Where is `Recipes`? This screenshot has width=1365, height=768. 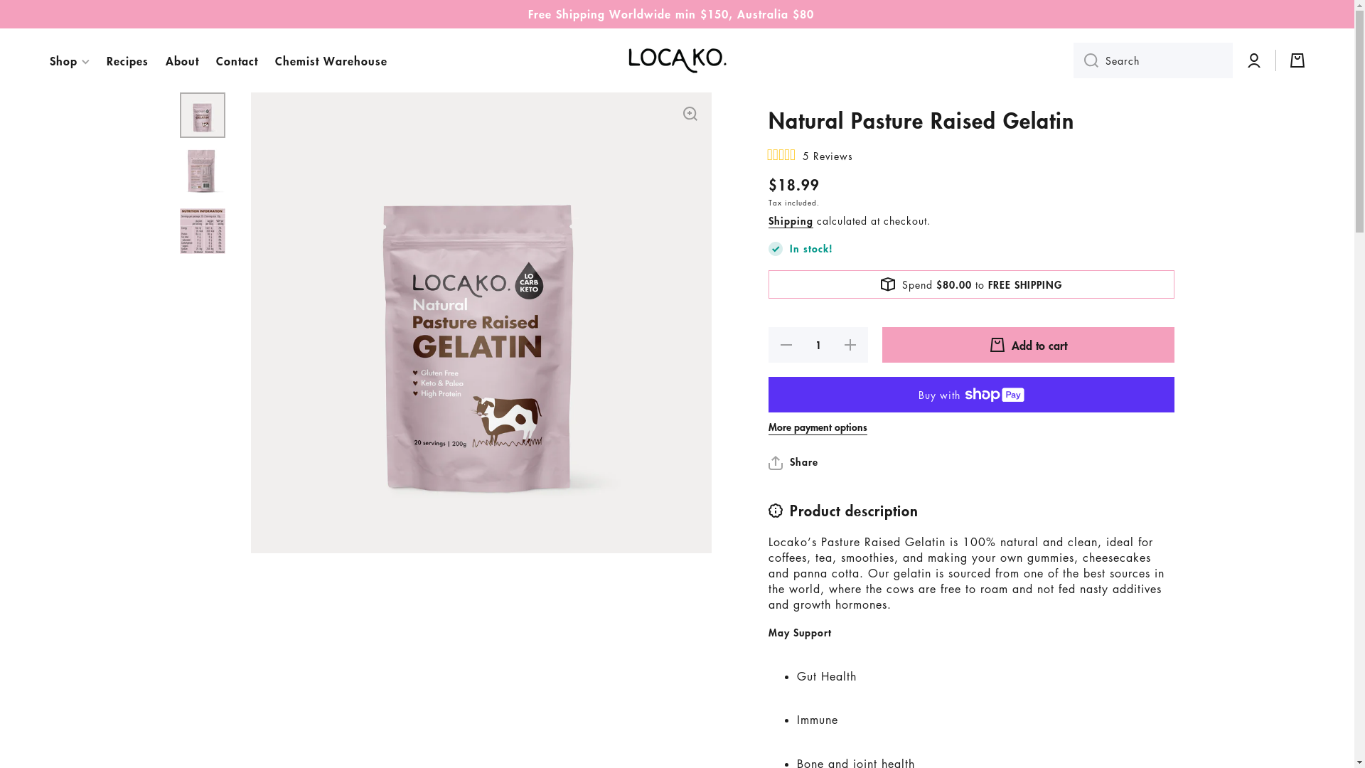 Recipes is located at coordinates (128, 61).